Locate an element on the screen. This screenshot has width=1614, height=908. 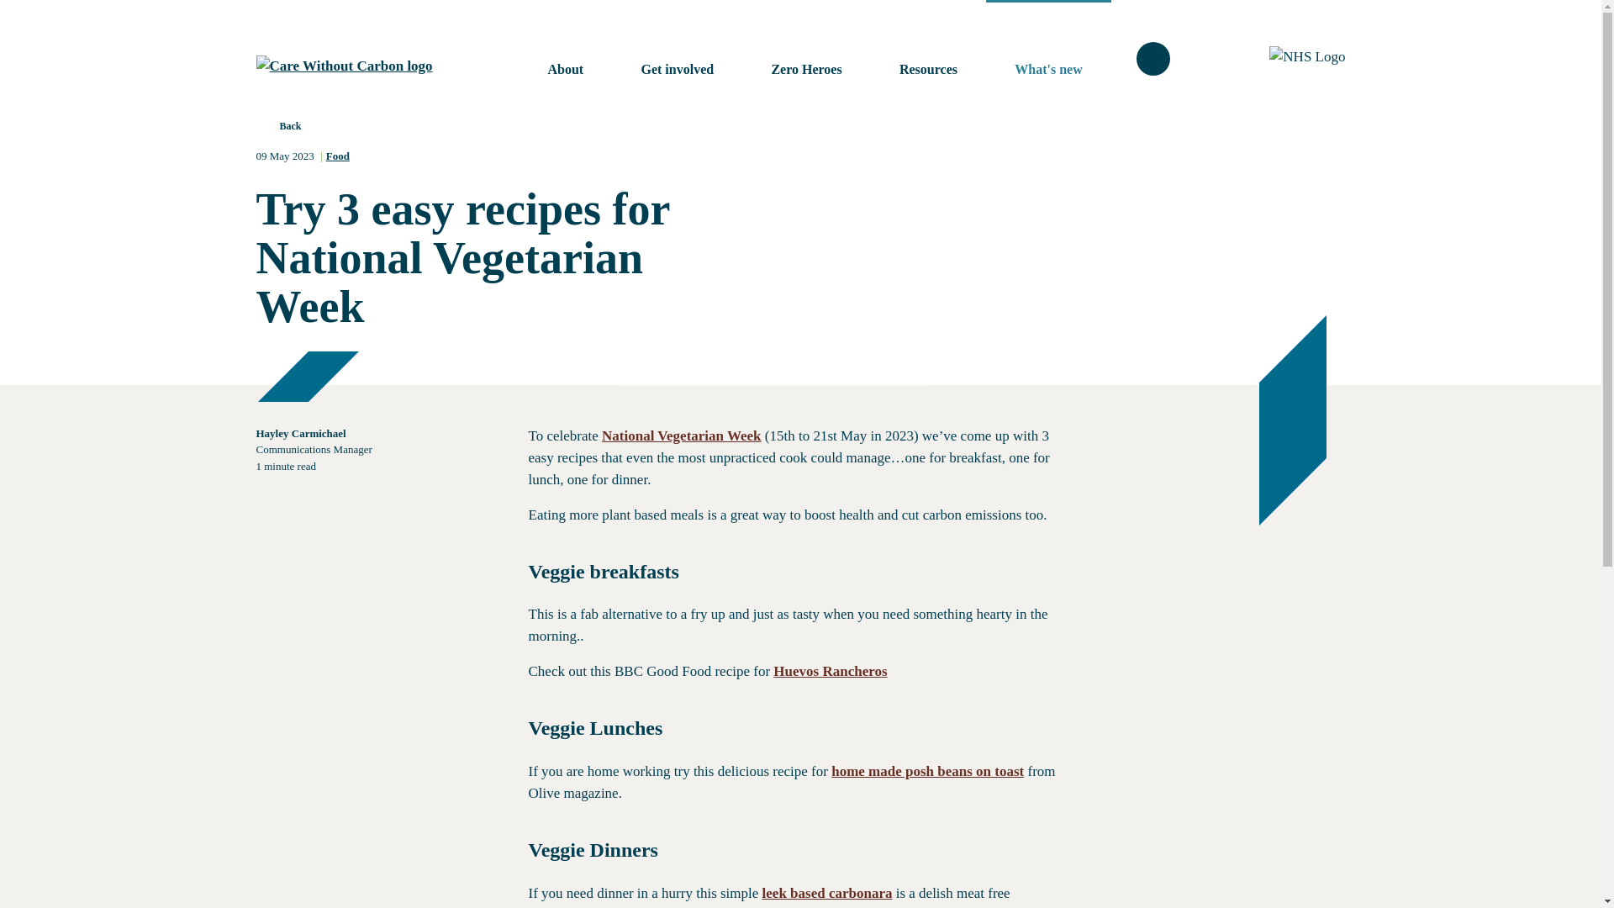
National Vegetarian Week is located at coordinates (682, 436).